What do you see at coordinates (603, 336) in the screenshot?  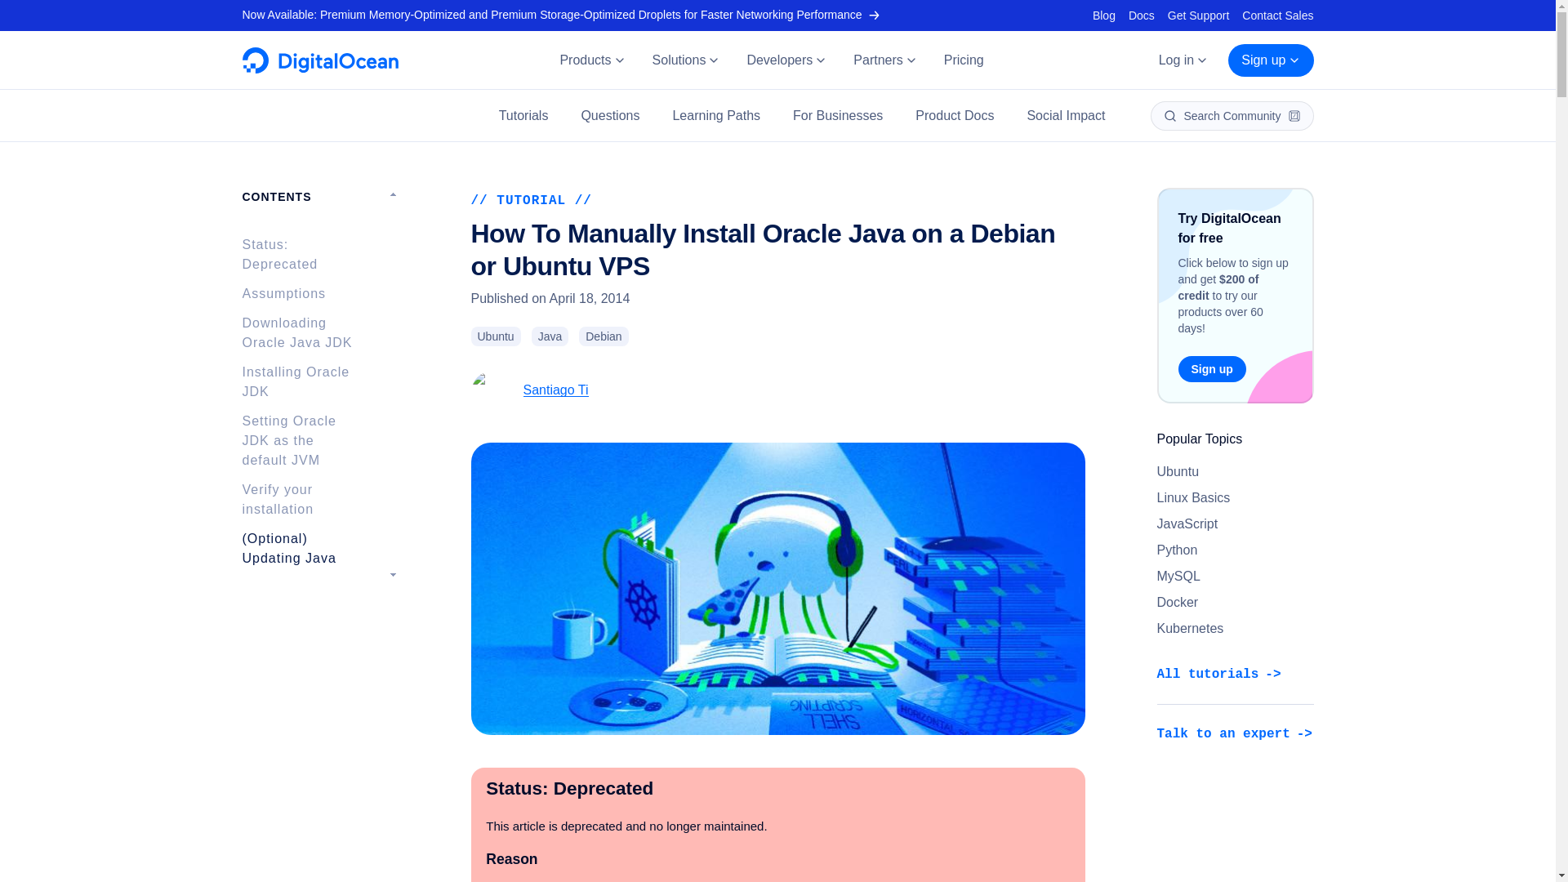 I see `Debian` at bounding box center [603, 336].